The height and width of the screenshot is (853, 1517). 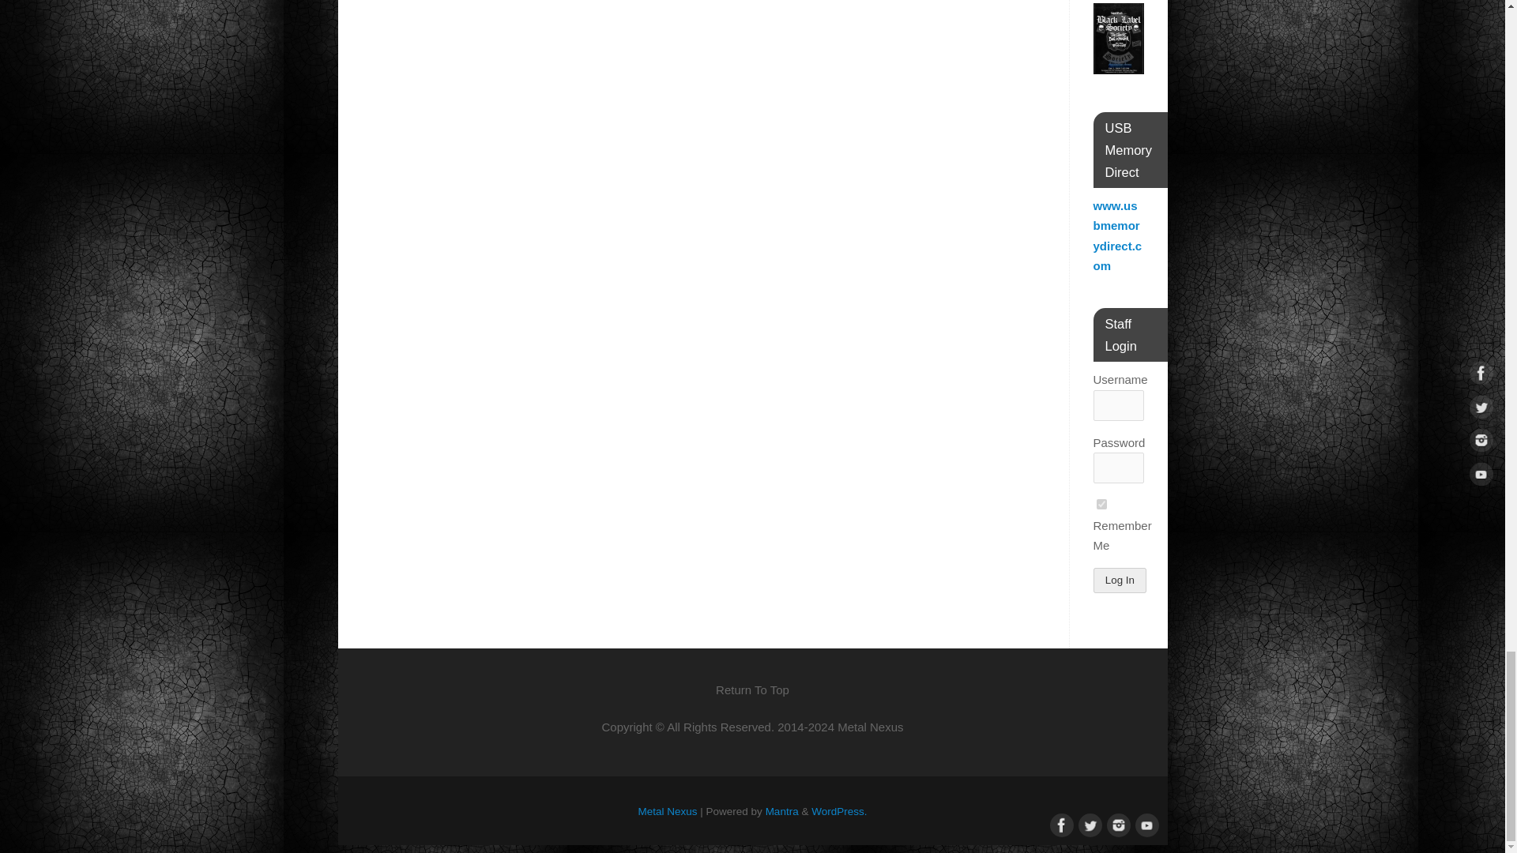 I want to click on Log In, so click(x=1120, y=580).